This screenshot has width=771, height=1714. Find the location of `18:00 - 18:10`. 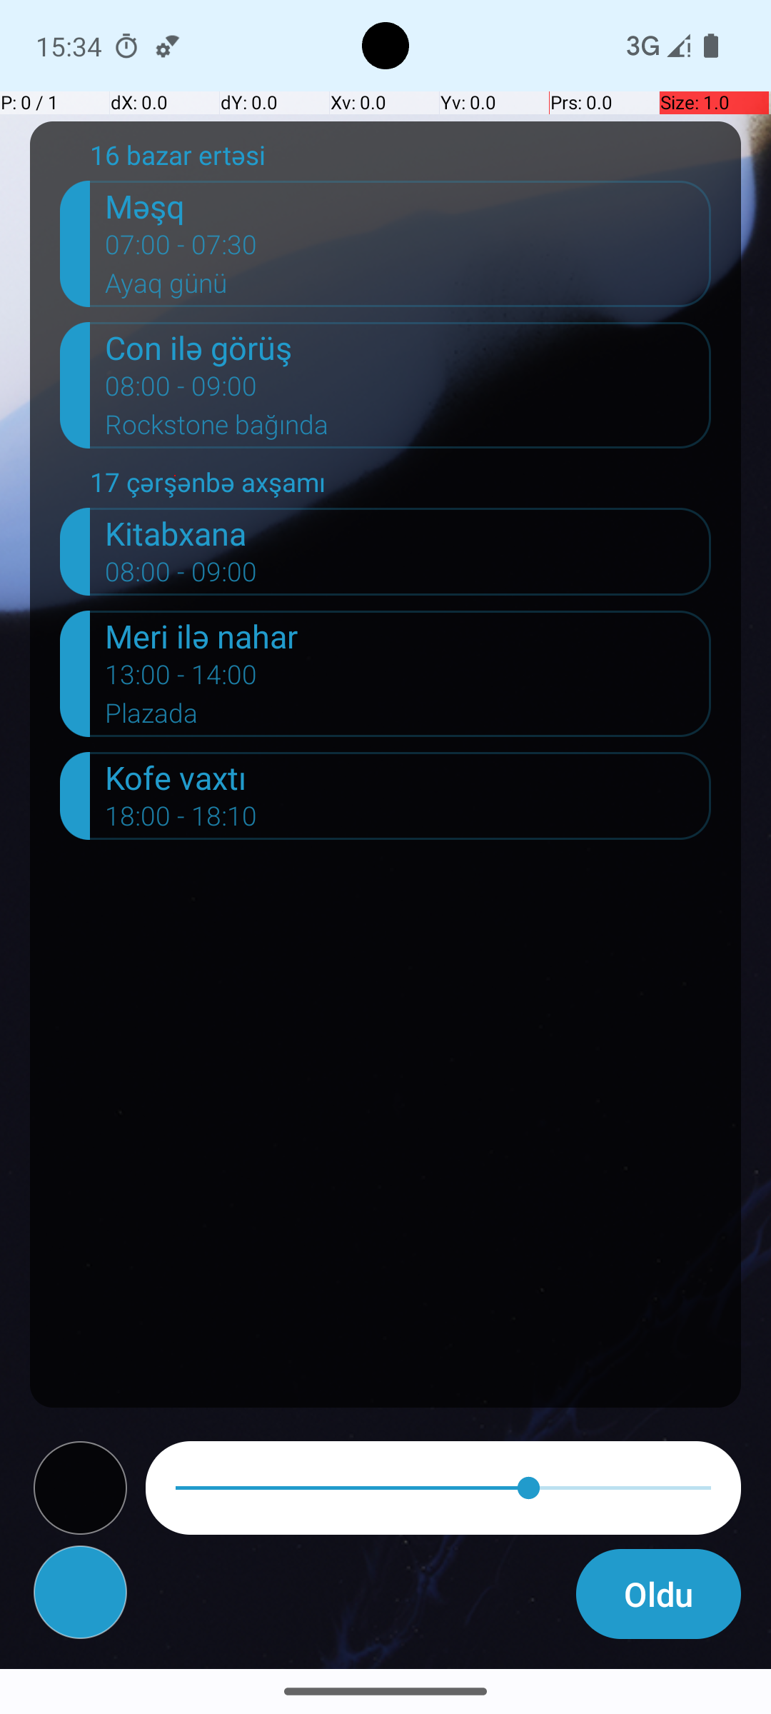

18:00 - 18:10 is located at coordinates (181, 821).